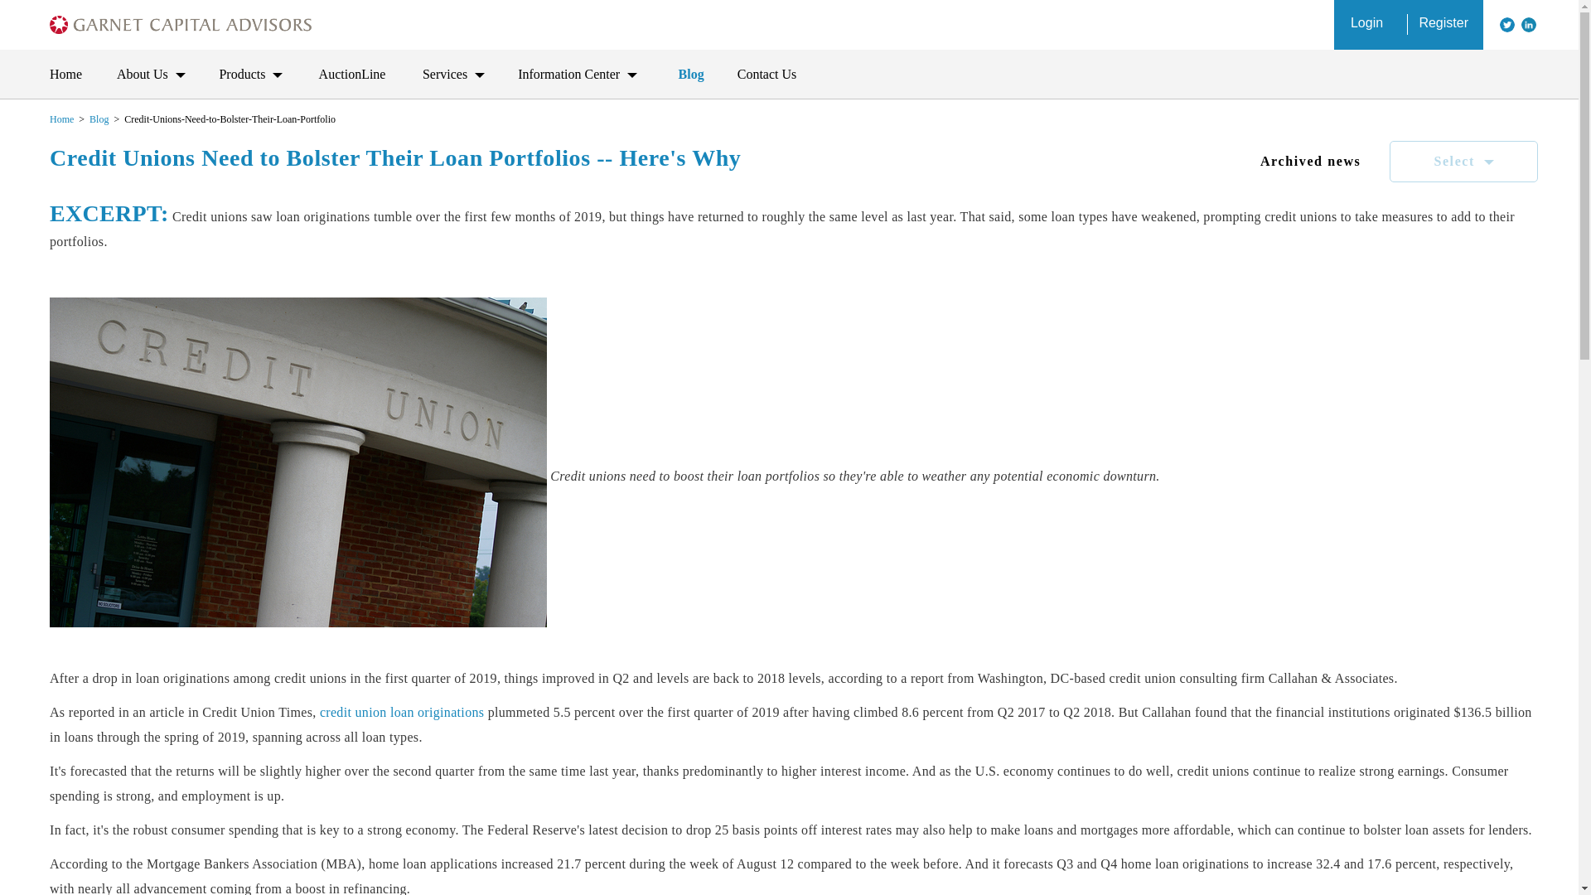  Describe the element at coordinates (66, 75) in the screenshot. I see `Home` at that location.